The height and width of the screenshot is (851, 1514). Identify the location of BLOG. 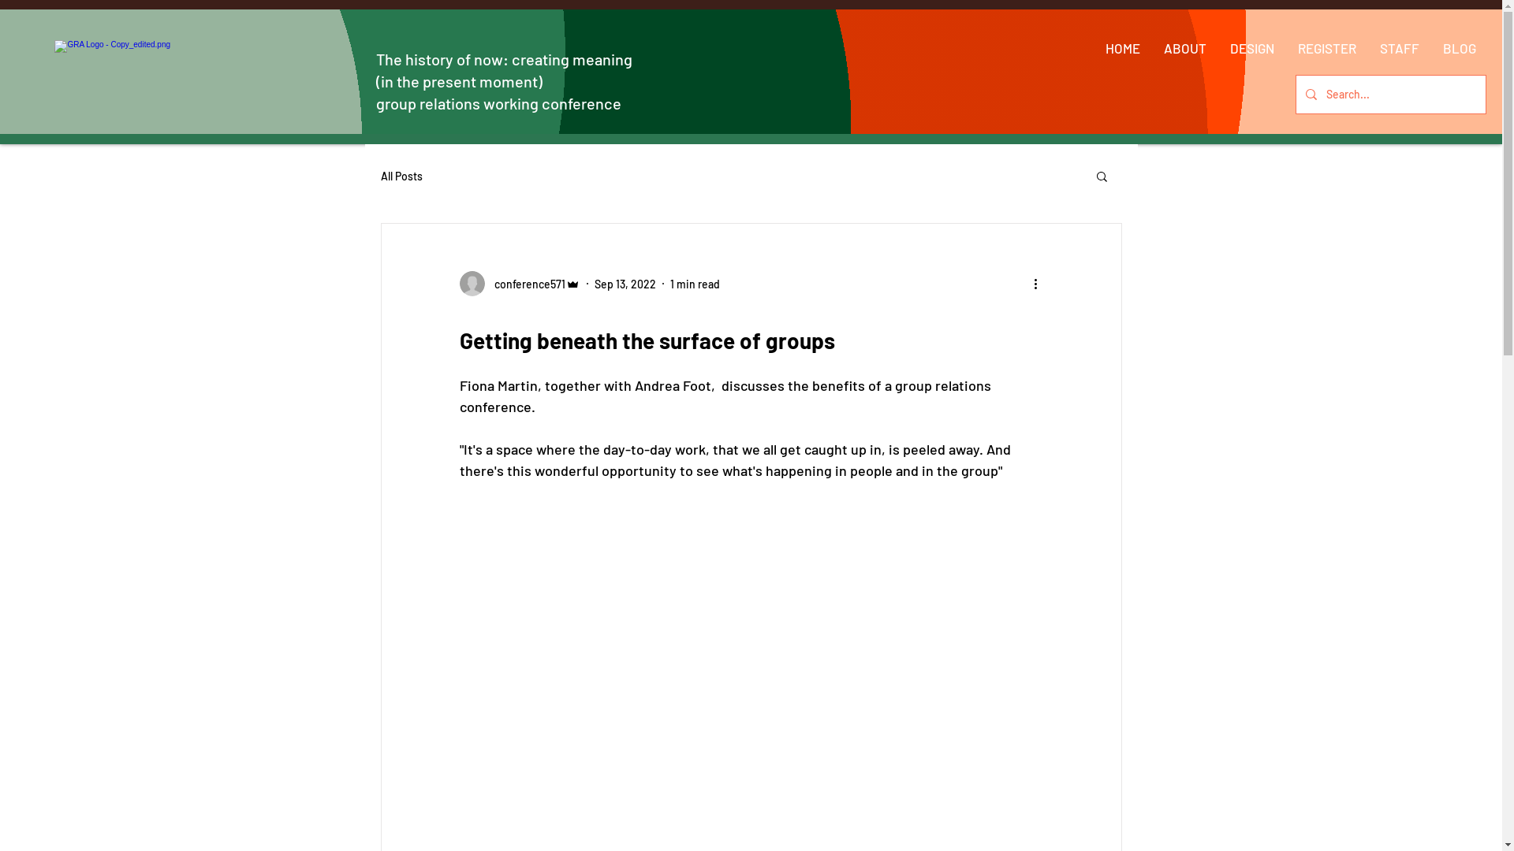
(1460, 49).